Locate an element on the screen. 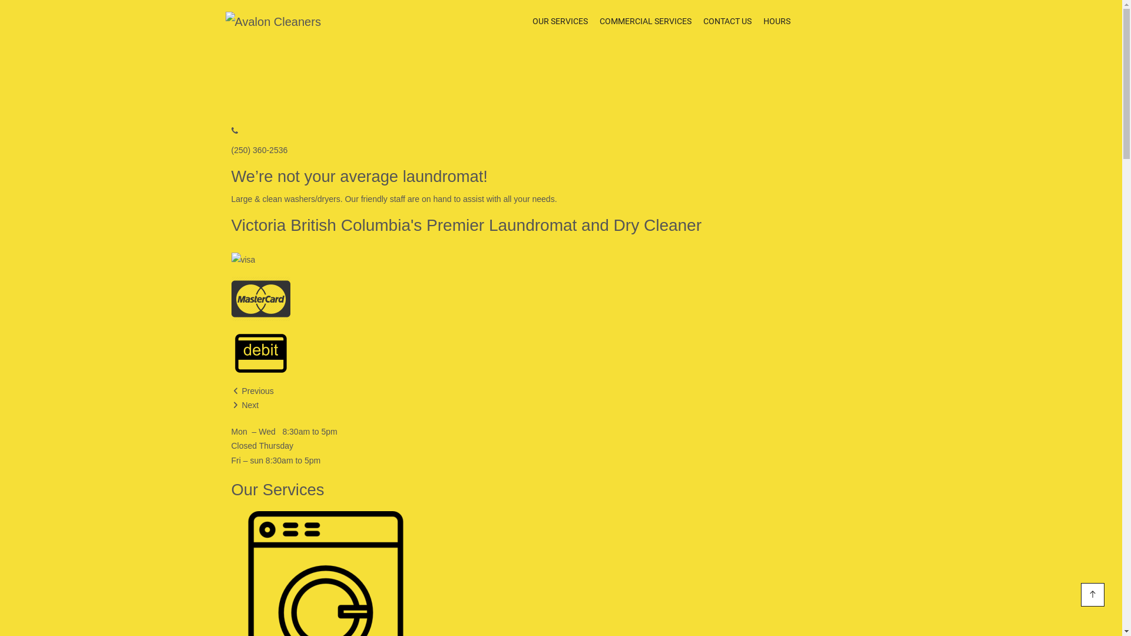 The image size is (1131, 636). HOURS is located at coordinates (777, 21).